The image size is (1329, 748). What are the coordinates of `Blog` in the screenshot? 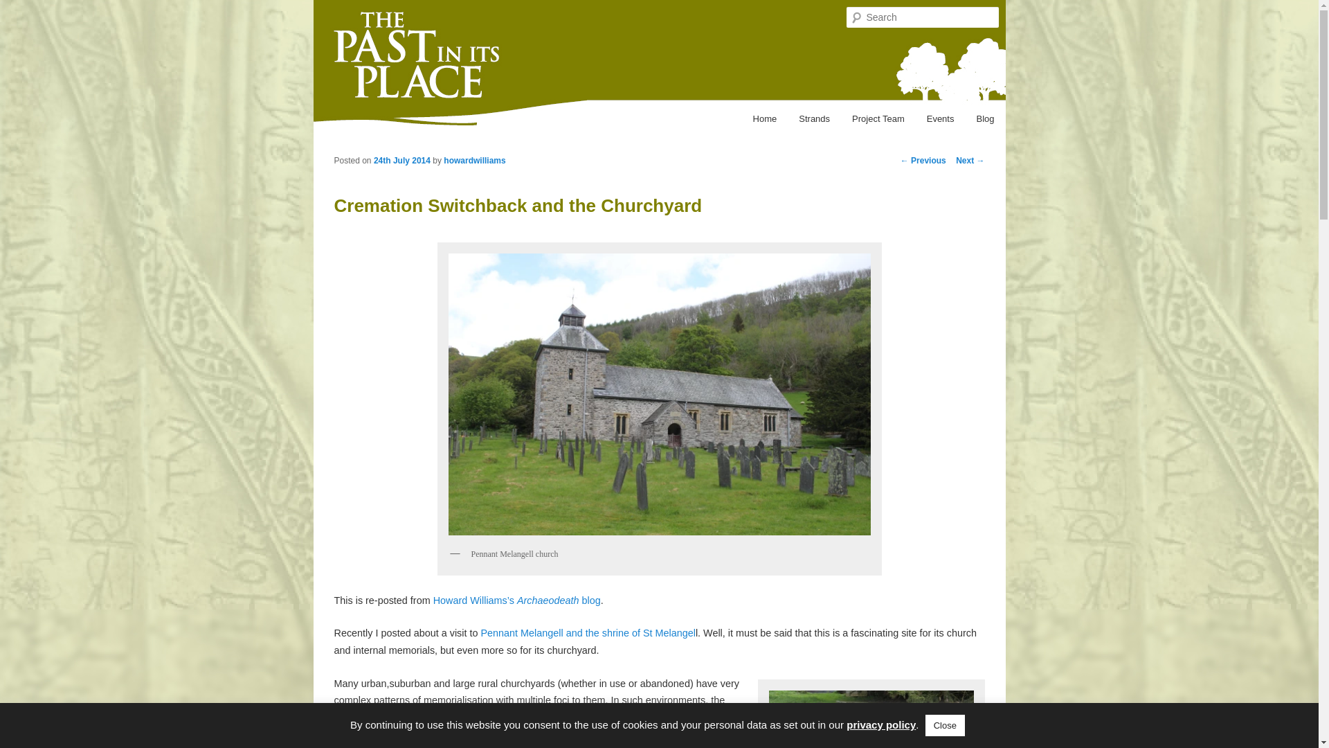 It's located at (984, 119).